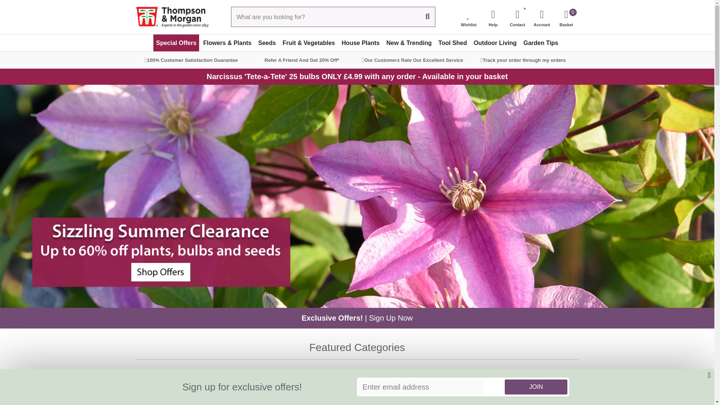 Image resolution: width=720 pixels, height=405 pixels. What do you see at coordinates (535, 387) in the screenshot?
I see `Wishlist` at bounding box center [535, 387].